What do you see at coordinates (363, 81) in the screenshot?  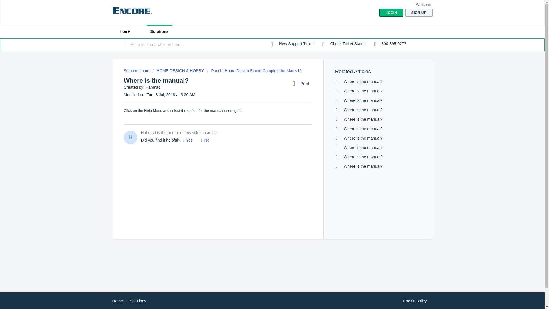 I see `Where is the manual?` at bounding box center [363, 81].